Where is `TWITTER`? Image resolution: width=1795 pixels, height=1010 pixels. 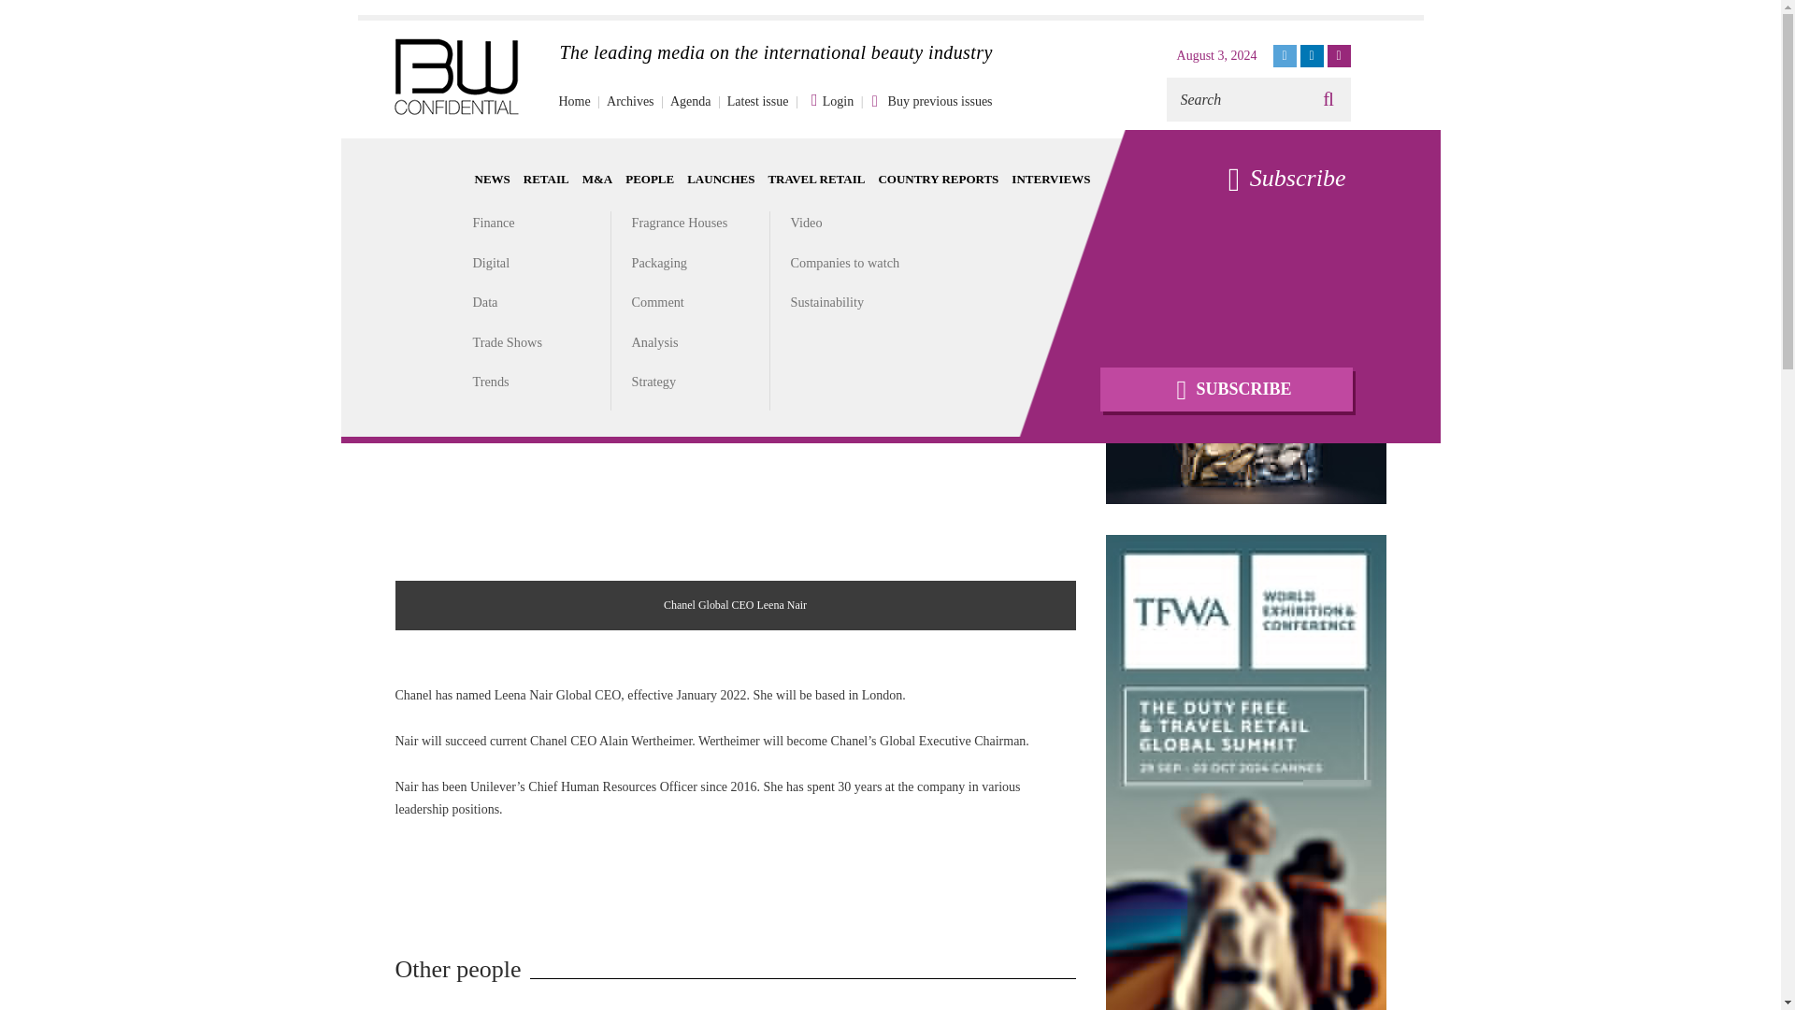 TWITTER is located at coordinates (1285, 56).